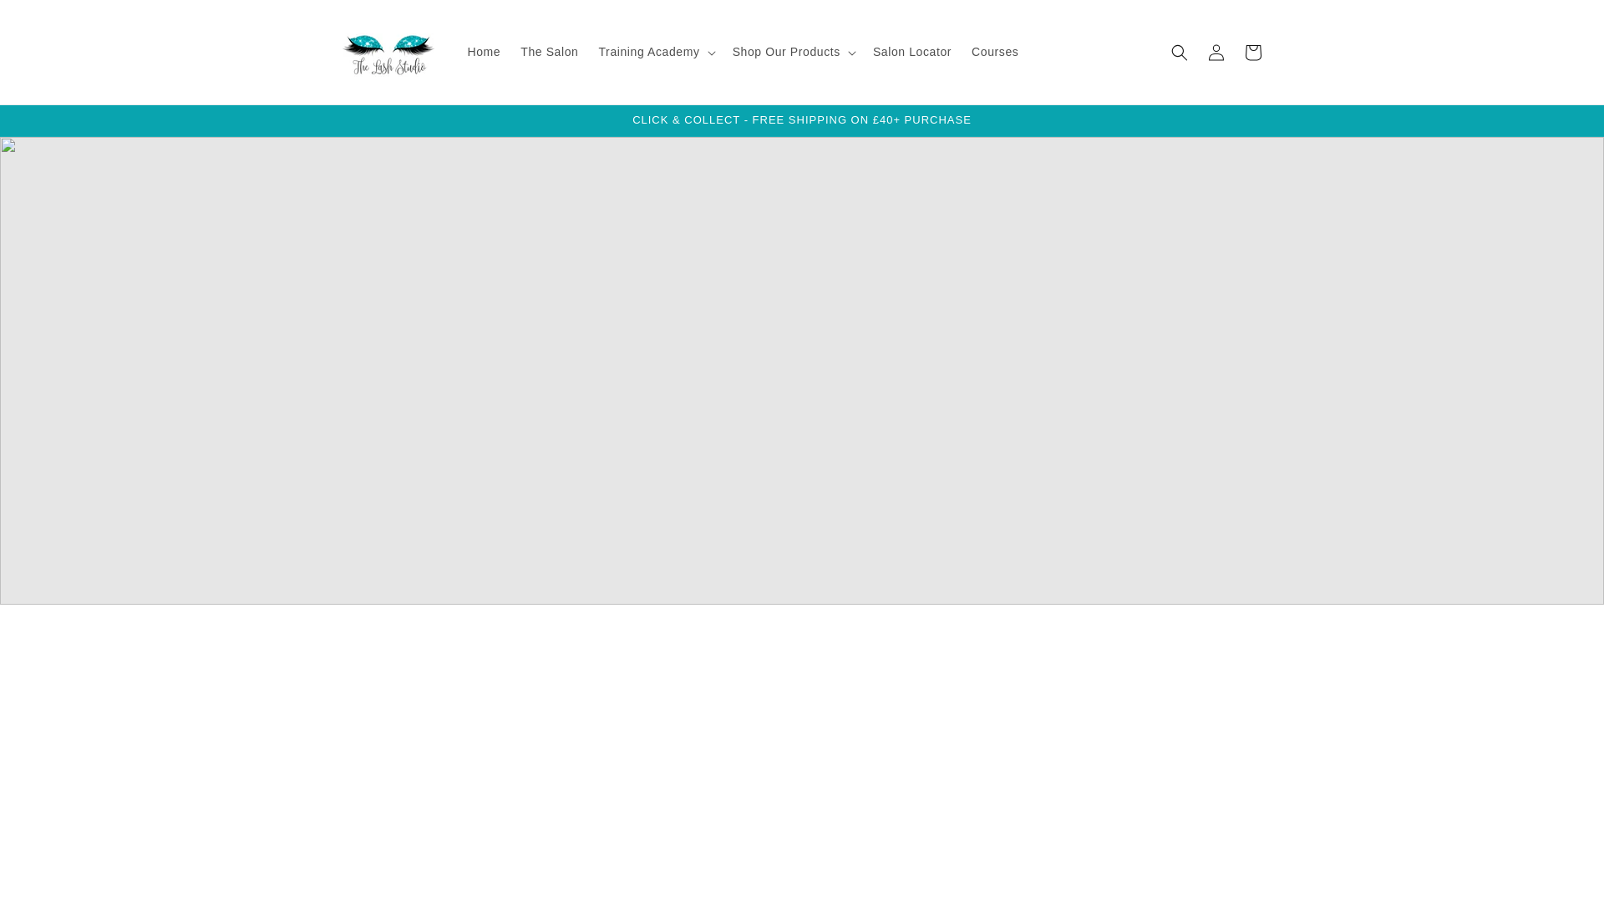 The width and height of the screenshot is (1604, 902). Describe the element at coordinates (50, 19) in the screenshot. I see `Skip to content` at that location.